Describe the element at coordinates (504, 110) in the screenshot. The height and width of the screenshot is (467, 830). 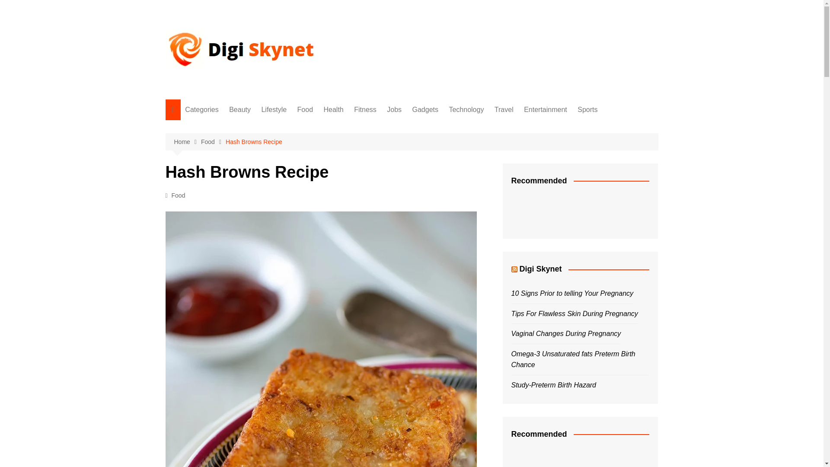
I see `Travel` at that location.